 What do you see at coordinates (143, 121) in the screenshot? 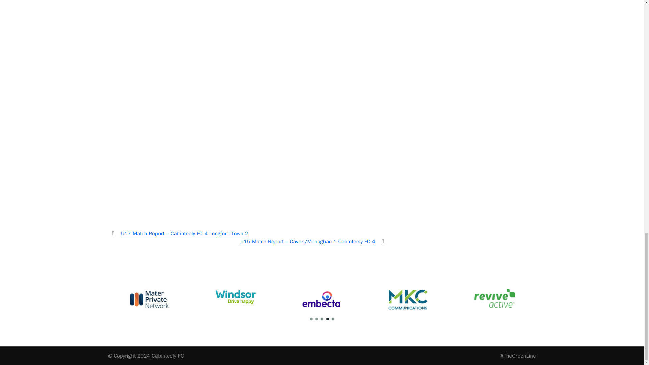
I see `45A7C4C9-3639-4C91-96C6-0D4404F36F40` at bounding box center [143, 121].